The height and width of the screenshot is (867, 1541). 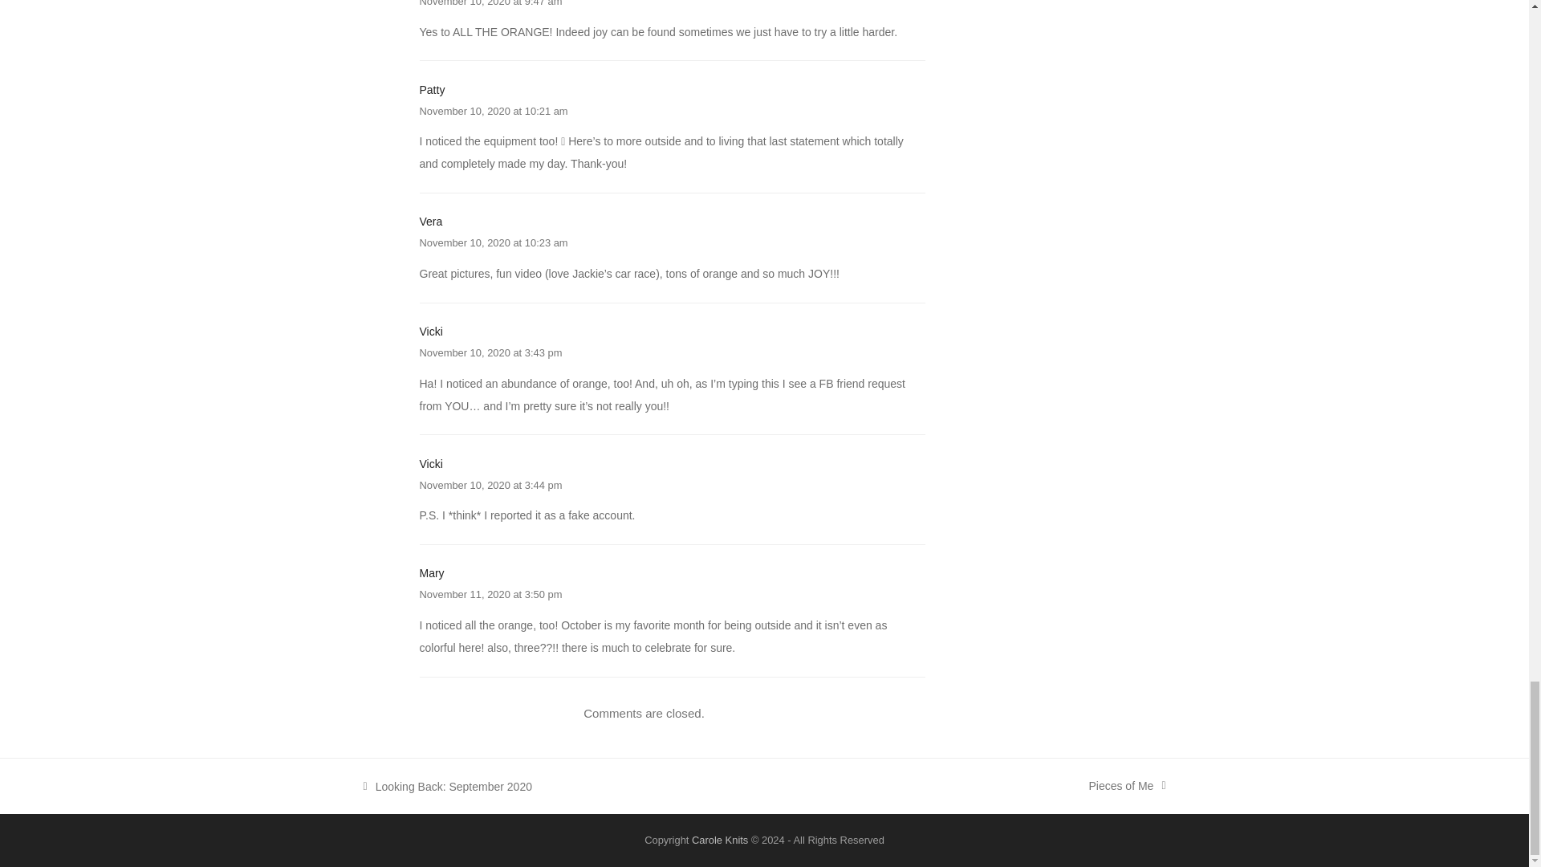 What do you see at coordinates (490, 3) in the screenshot?
I see `November 10, 2020 at 10:21 am` at bounding box center [490, 3].